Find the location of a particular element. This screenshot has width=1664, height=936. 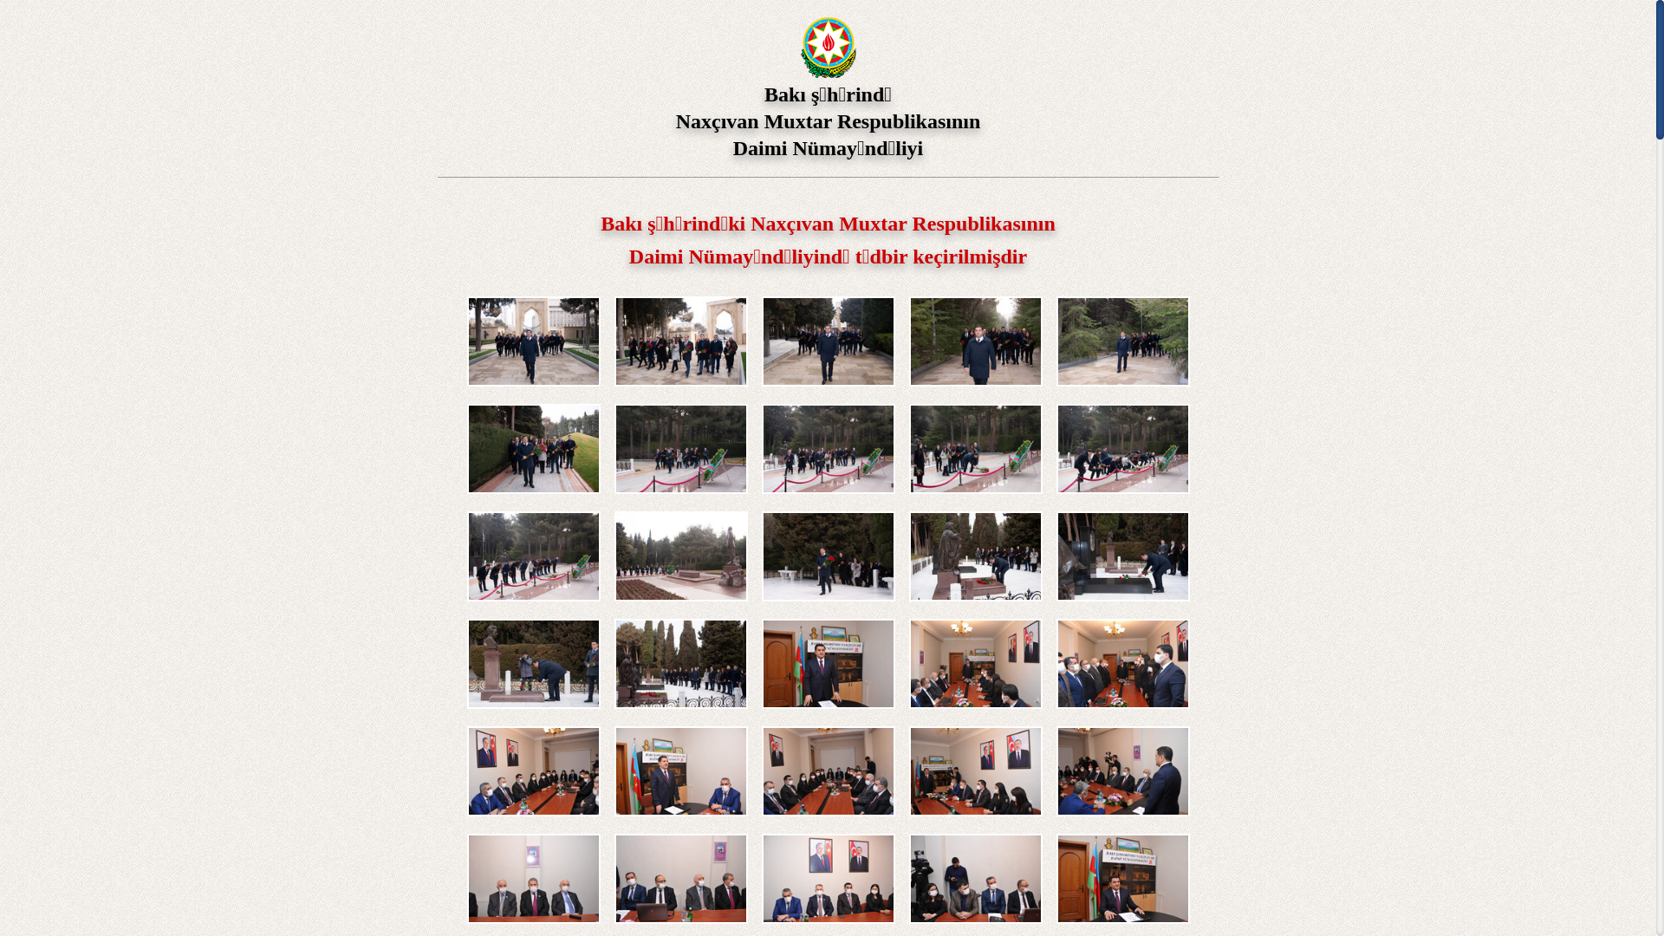

Click to enlarge is located at coordinates (975, 556).